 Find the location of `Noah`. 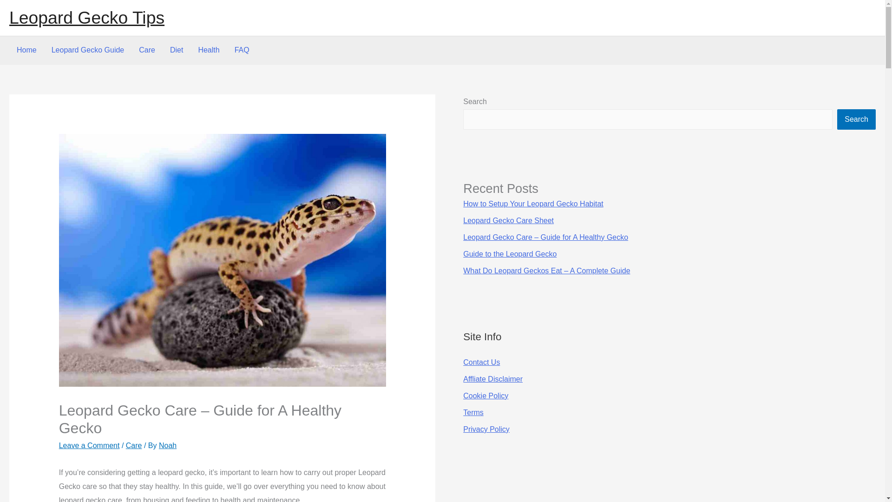

Noah is located at coordinates (167, 445).